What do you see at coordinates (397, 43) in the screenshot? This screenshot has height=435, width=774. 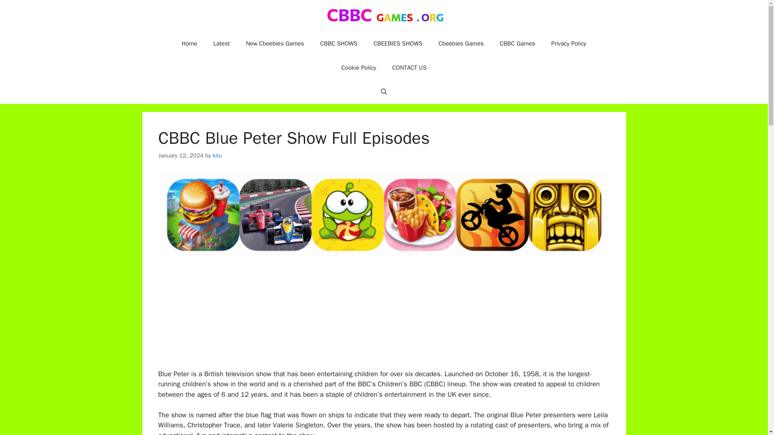 I see `CBEEBIES SHOWS` at bounding box center [397, 43].